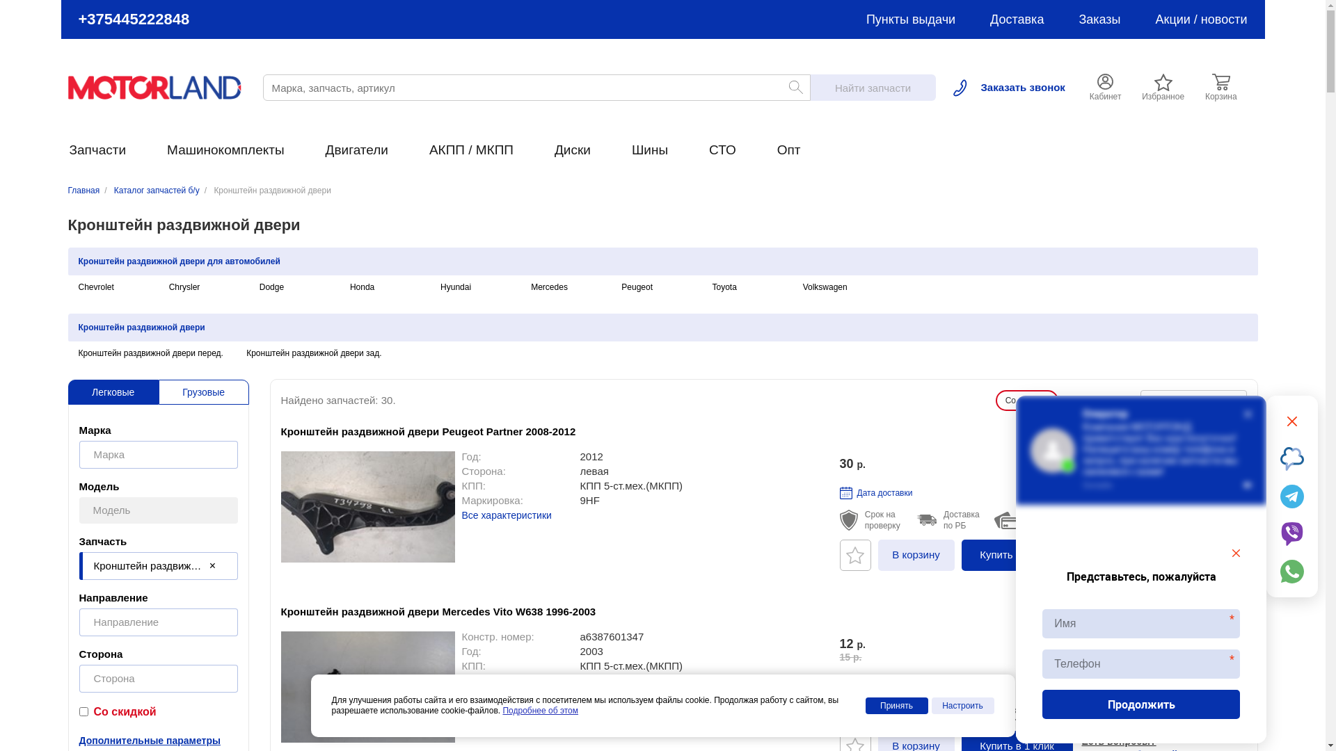 The height and width of the screenshot is (751, 1336). What do you see at coordinates (550, 287) in the screenshot?
I see `Mercedes` at bounding box center [550, 287].